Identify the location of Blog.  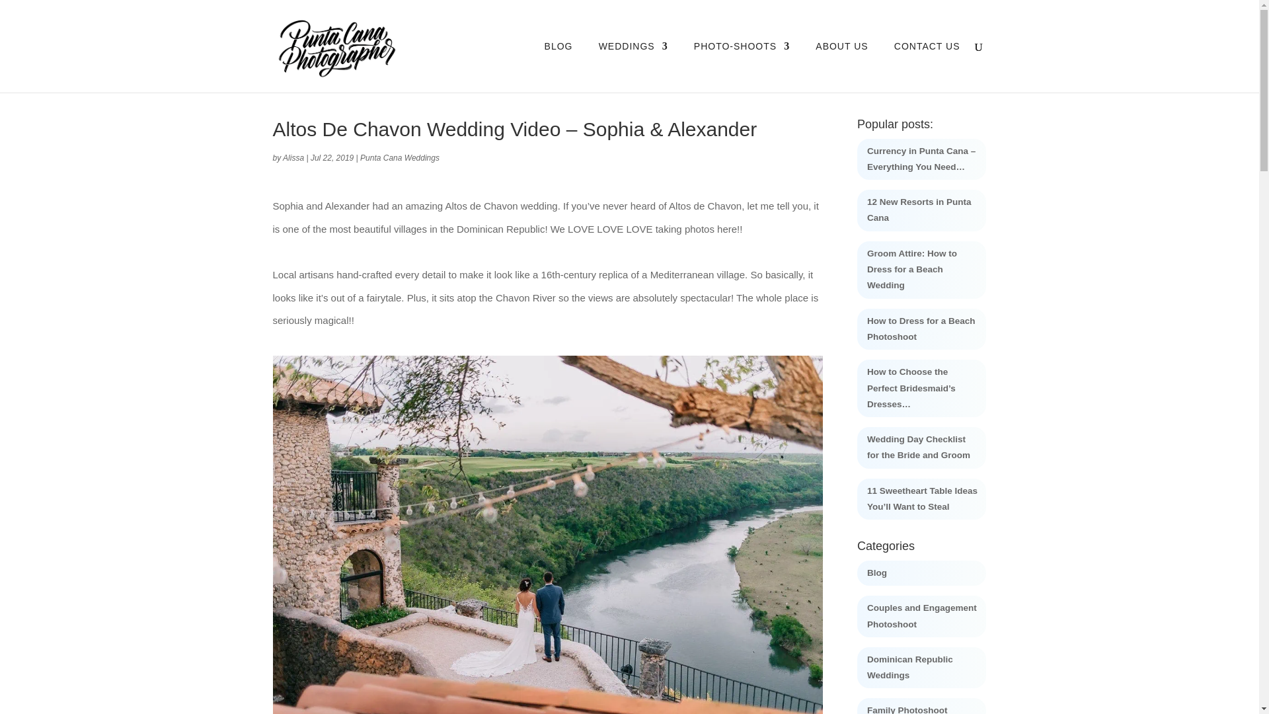
(876, 573).